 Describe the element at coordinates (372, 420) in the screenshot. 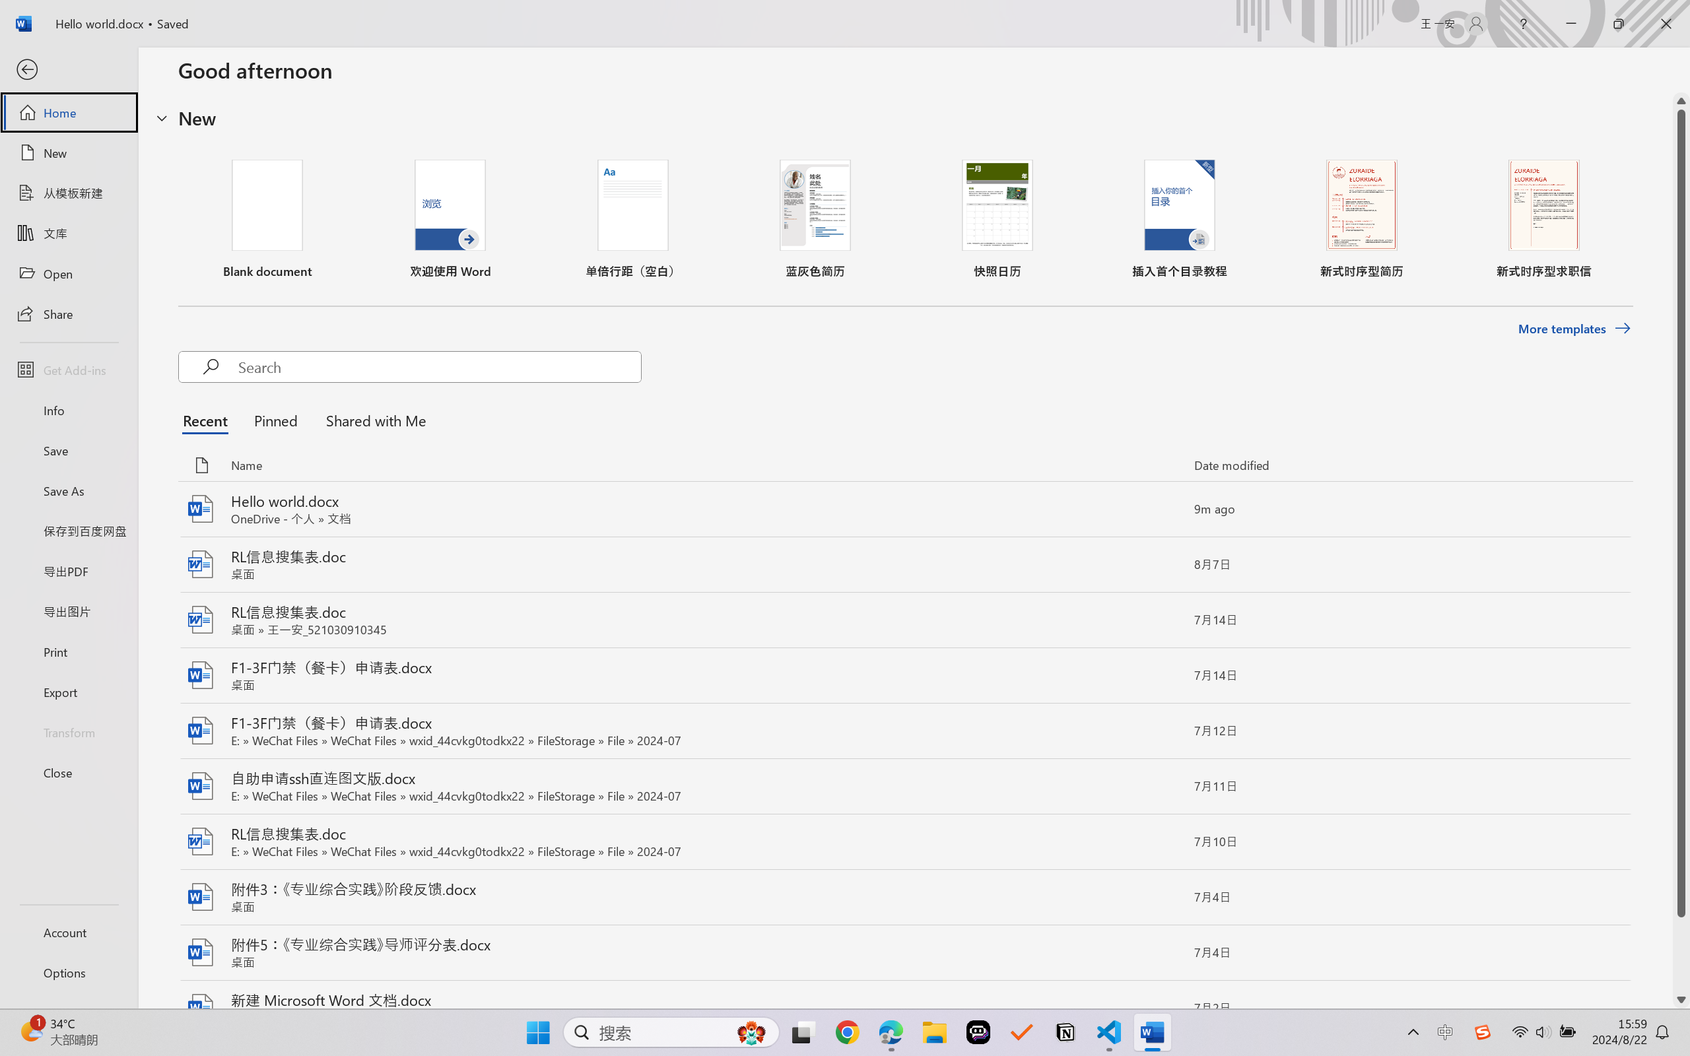

I see `Shared with Me` at that location.